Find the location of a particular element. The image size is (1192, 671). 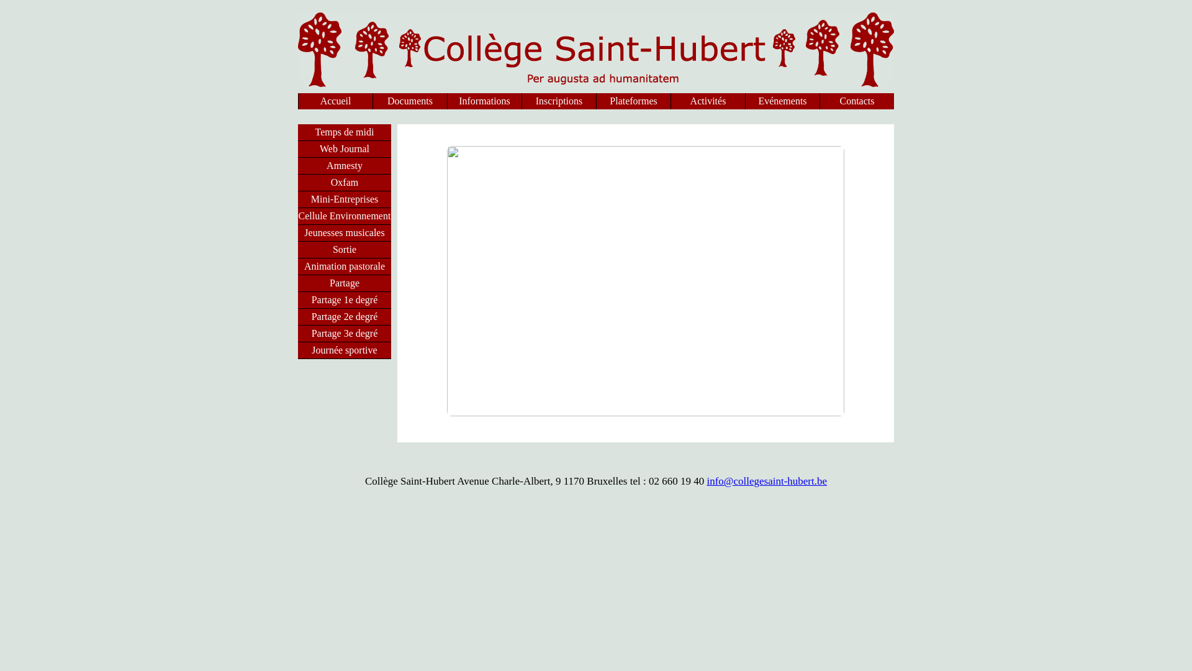

Sortie is located at coordinates (345, 250).